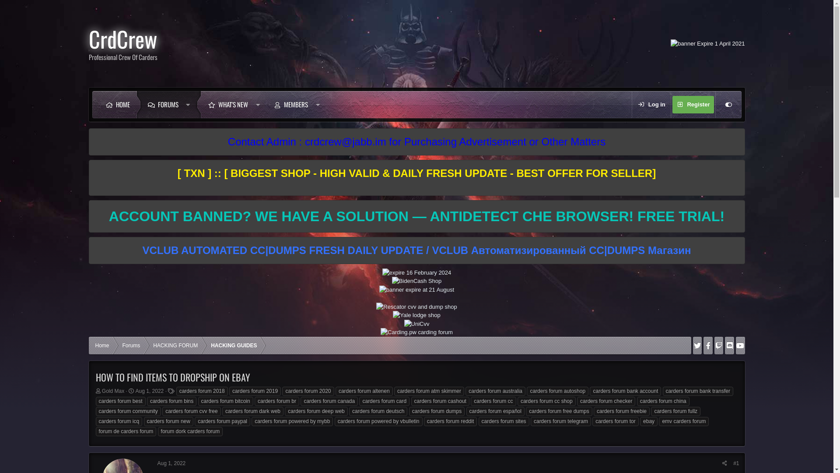 This screenshot has height=473, width=840. Describe the element at coordinates (234, 345) in the screenshot. I see `HACKING GUIDES` at that location.